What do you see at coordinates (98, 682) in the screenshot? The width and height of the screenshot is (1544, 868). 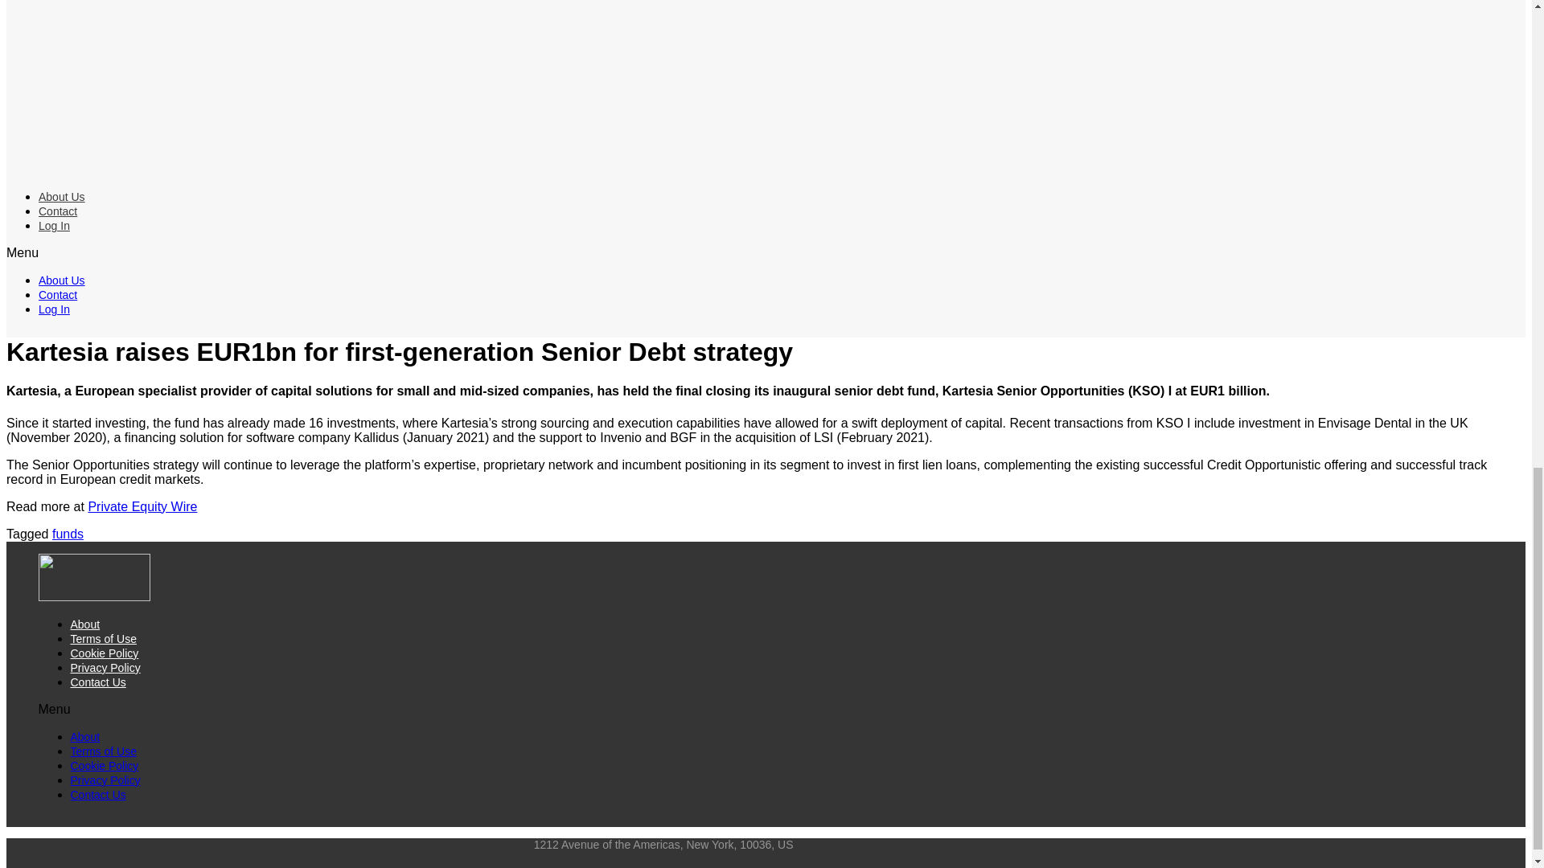 I see `Contact Us` at bounding box center [98, 682].